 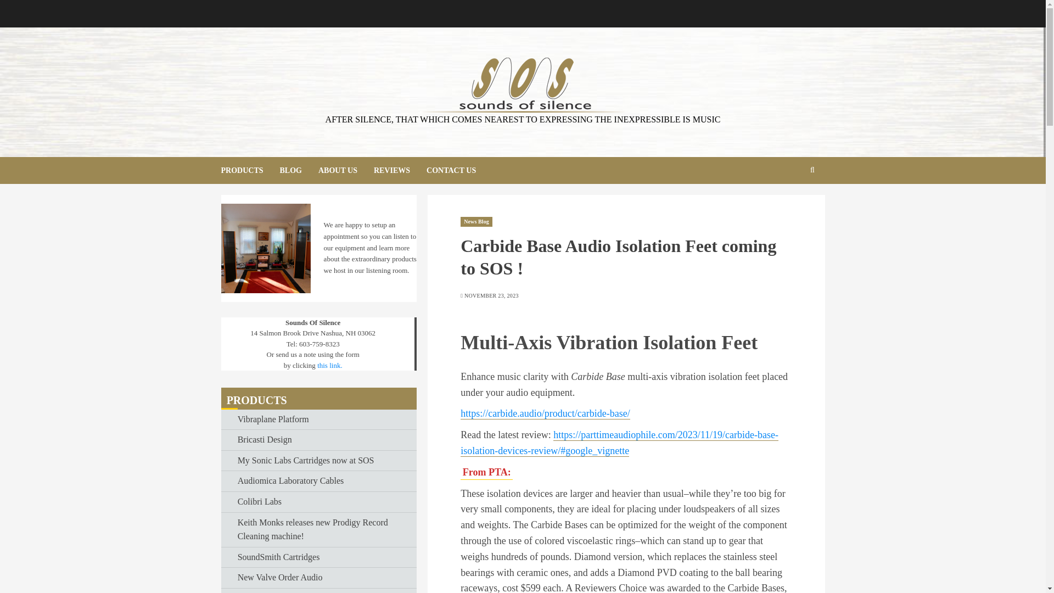 I want to click on News Blog, so click(x=476, y=222).